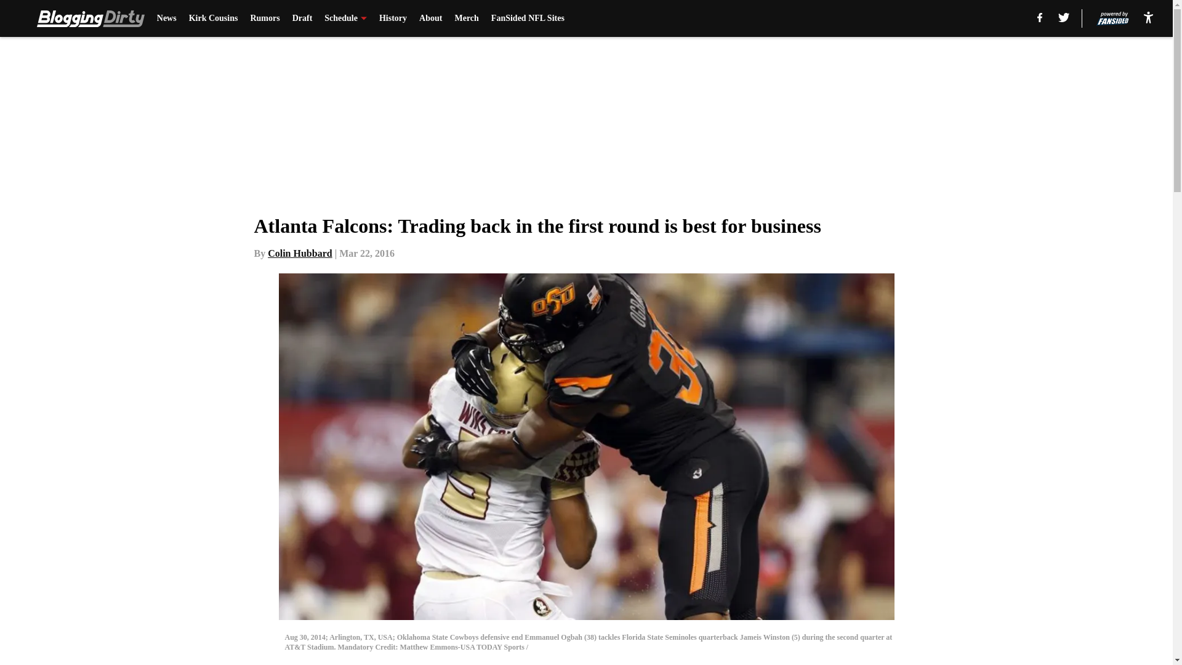 The image size is (1182, 665). What do you see at coordinates (166, 18) in the screenshot?
I see `News` at bounding box center [166, 18].